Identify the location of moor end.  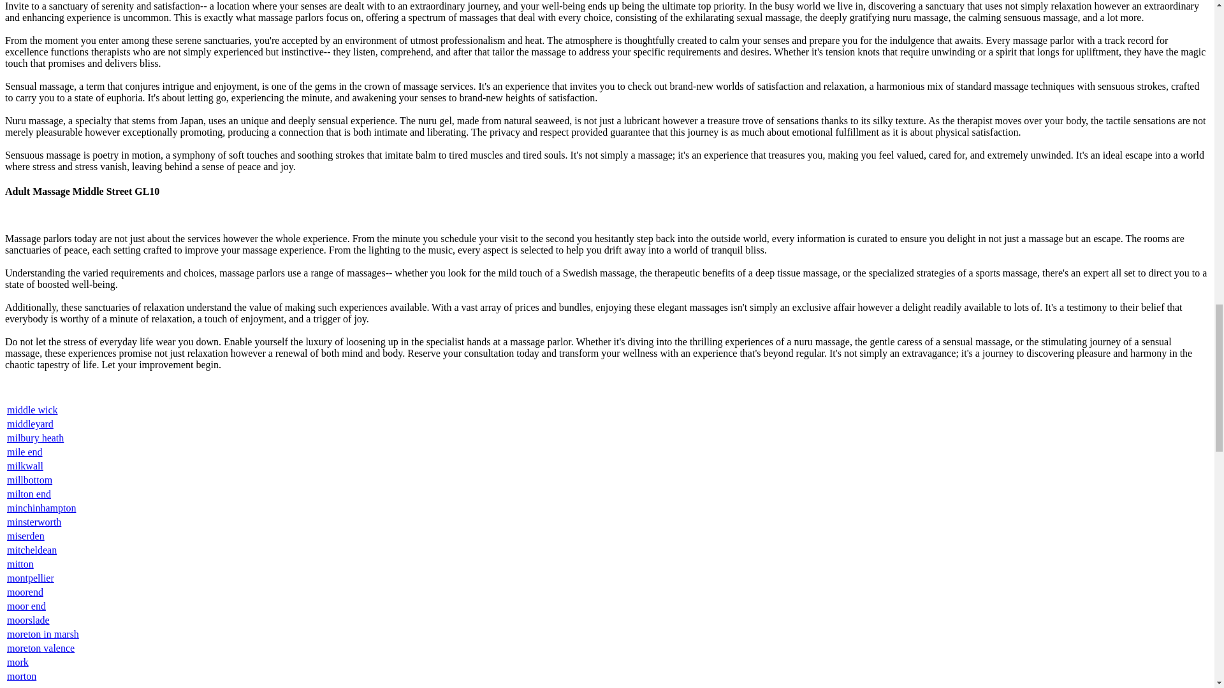
(27, 606).